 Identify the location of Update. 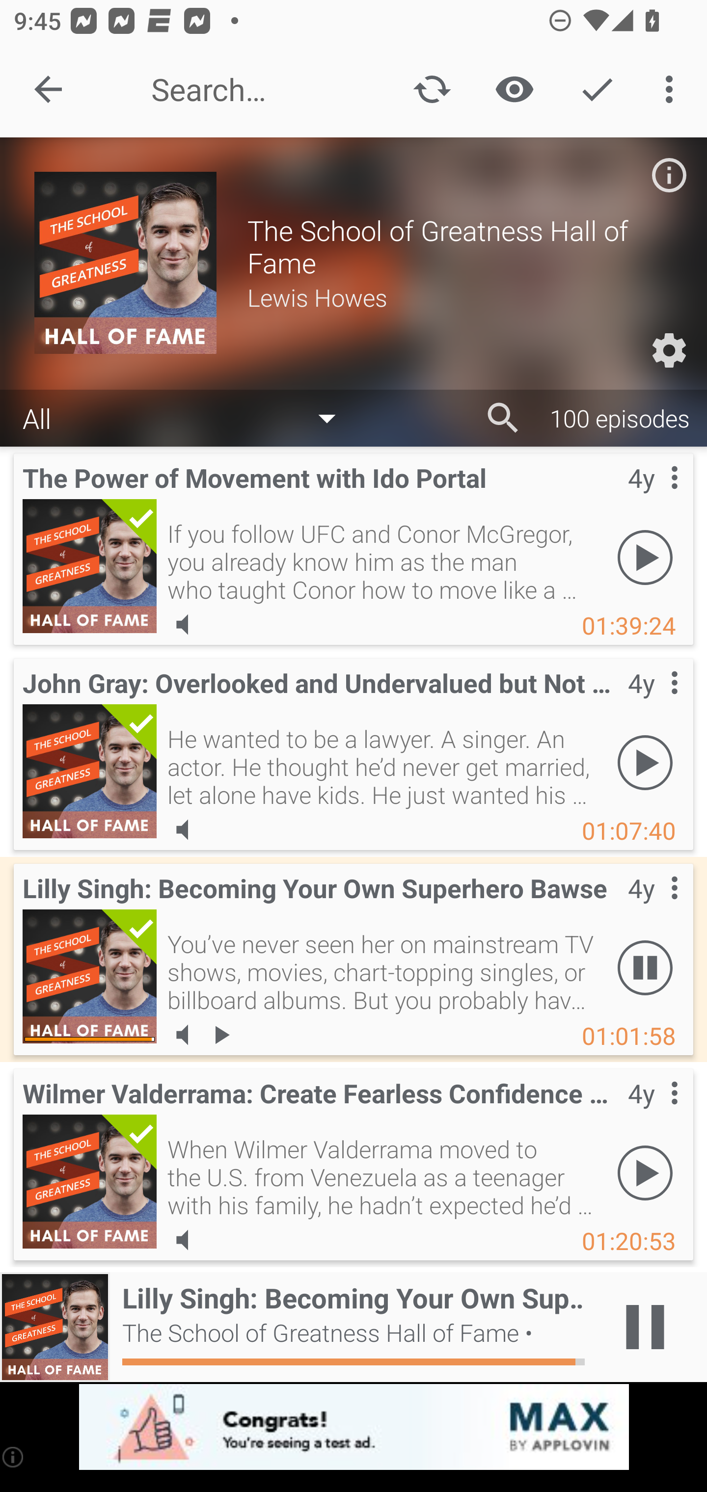
(432, 89).